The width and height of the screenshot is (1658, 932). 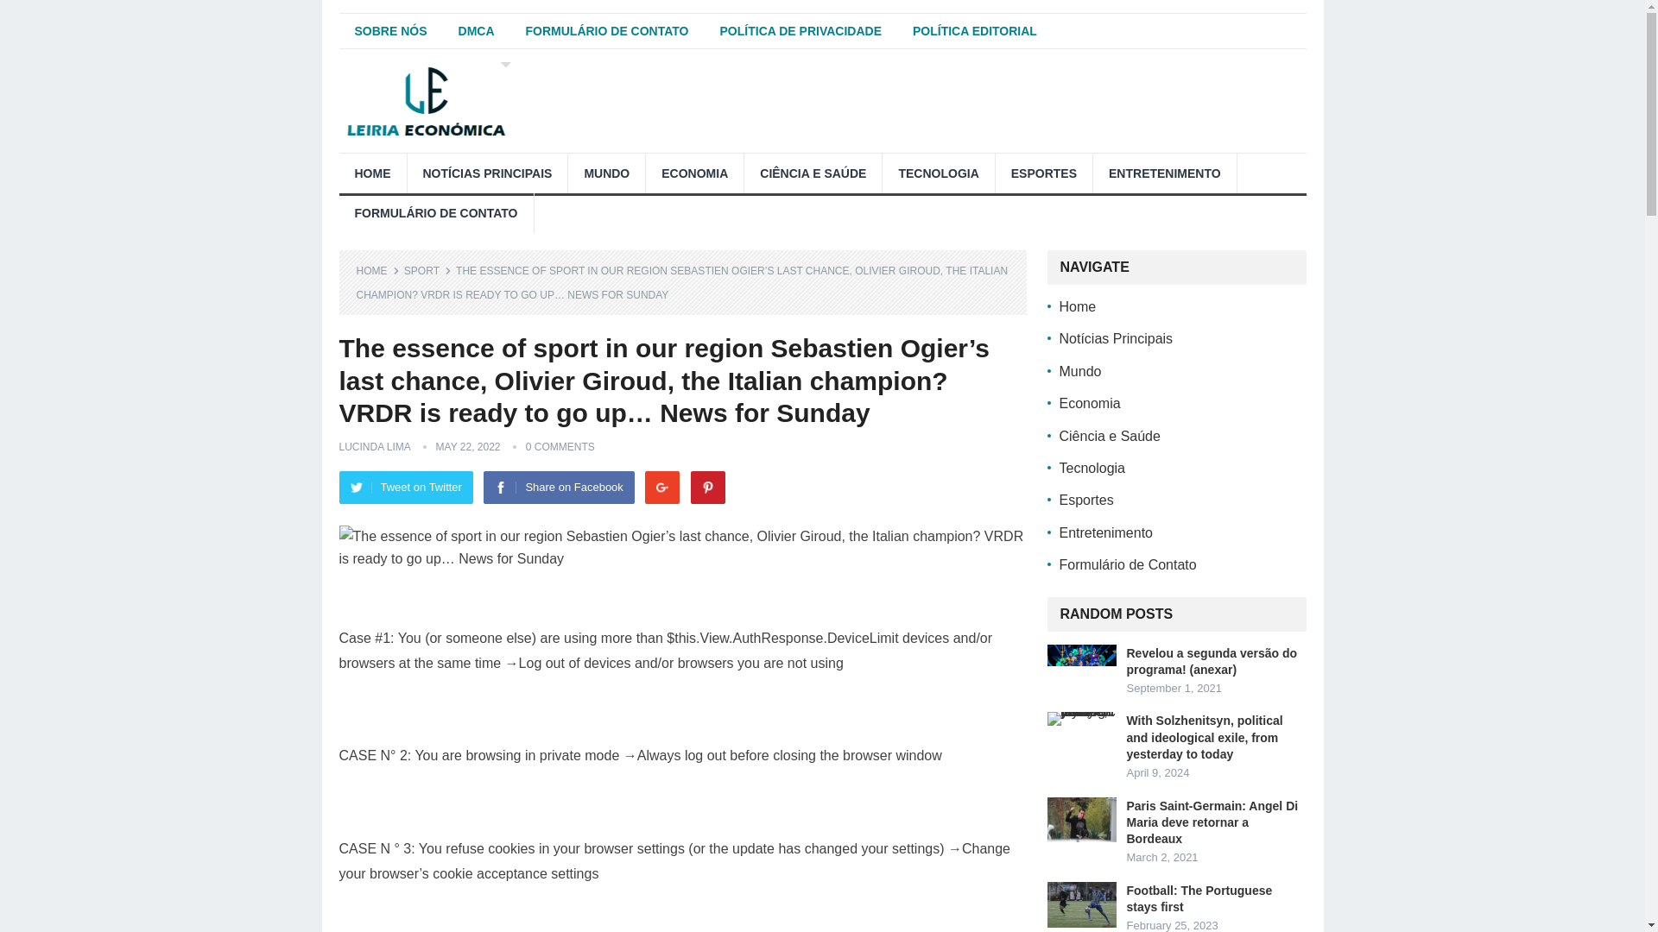 I want to click on TECNOLOGIA, so click(x=938, y=173).